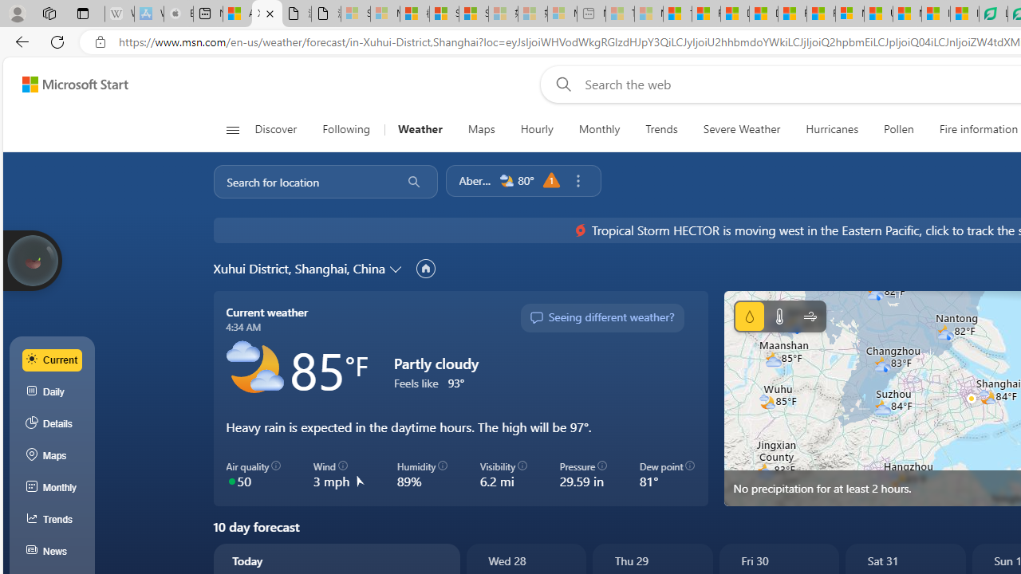  What do you see at coordinates (384, 14) in the screenshot?
I see `Microsoft Services Agreement - Sleeping` at bounding box center [384, 14].